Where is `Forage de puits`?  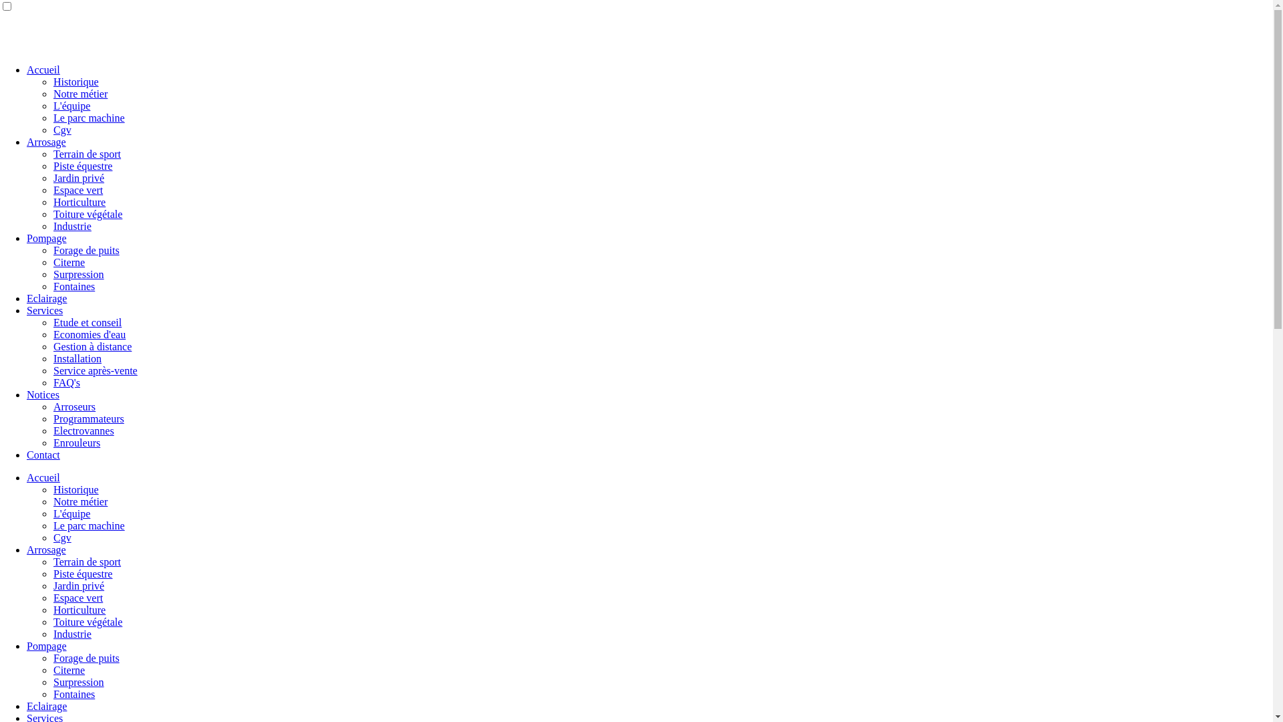 Forage de puits is located at coordinates (87, 658).